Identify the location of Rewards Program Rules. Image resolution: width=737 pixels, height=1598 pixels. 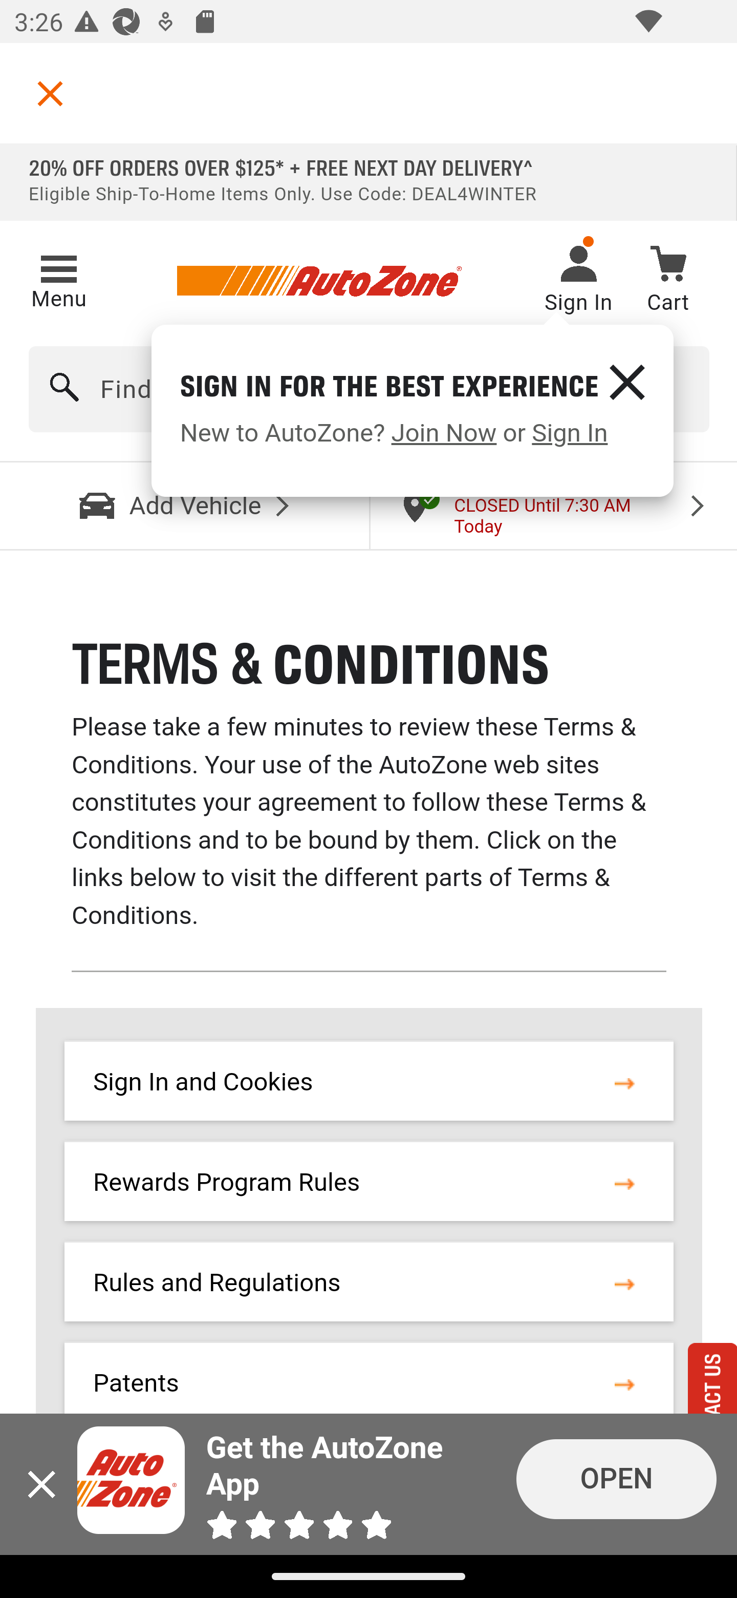
(227, 1181).